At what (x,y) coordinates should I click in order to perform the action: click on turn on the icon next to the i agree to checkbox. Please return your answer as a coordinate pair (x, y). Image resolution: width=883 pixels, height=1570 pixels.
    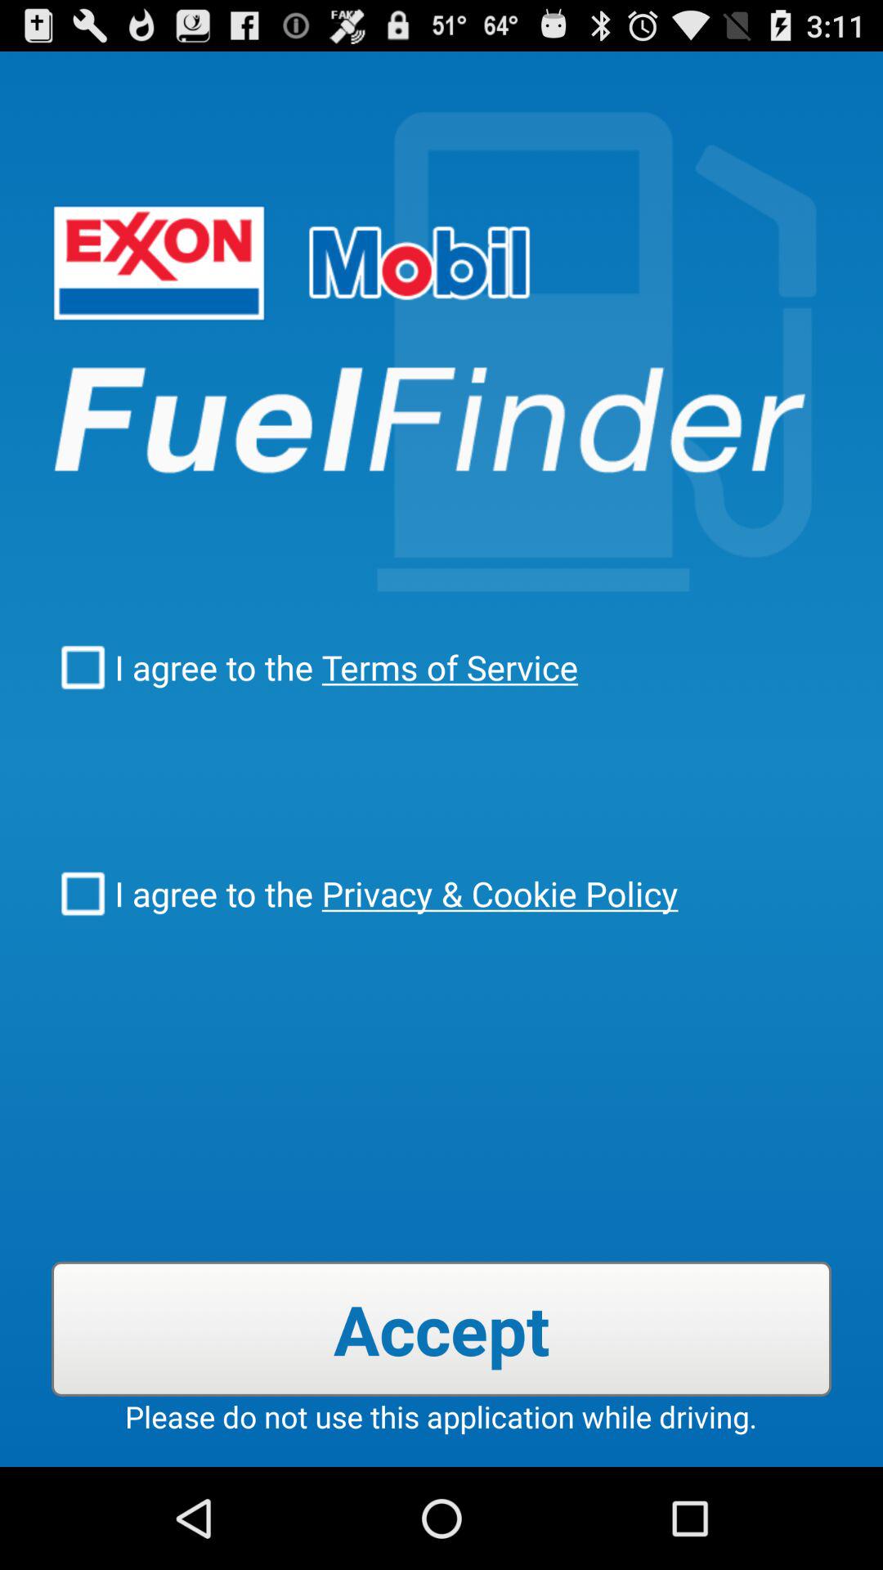
    Looking at the image, I should click on (446, 667).